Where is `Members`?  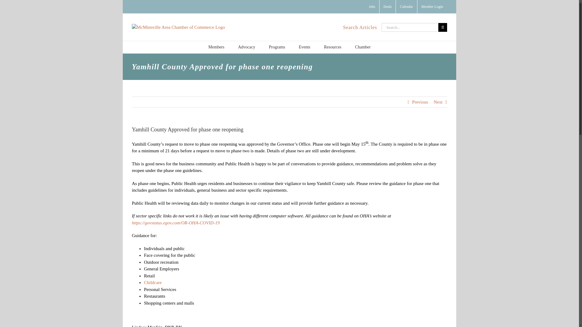 Members is located at coordinates (216, 47).